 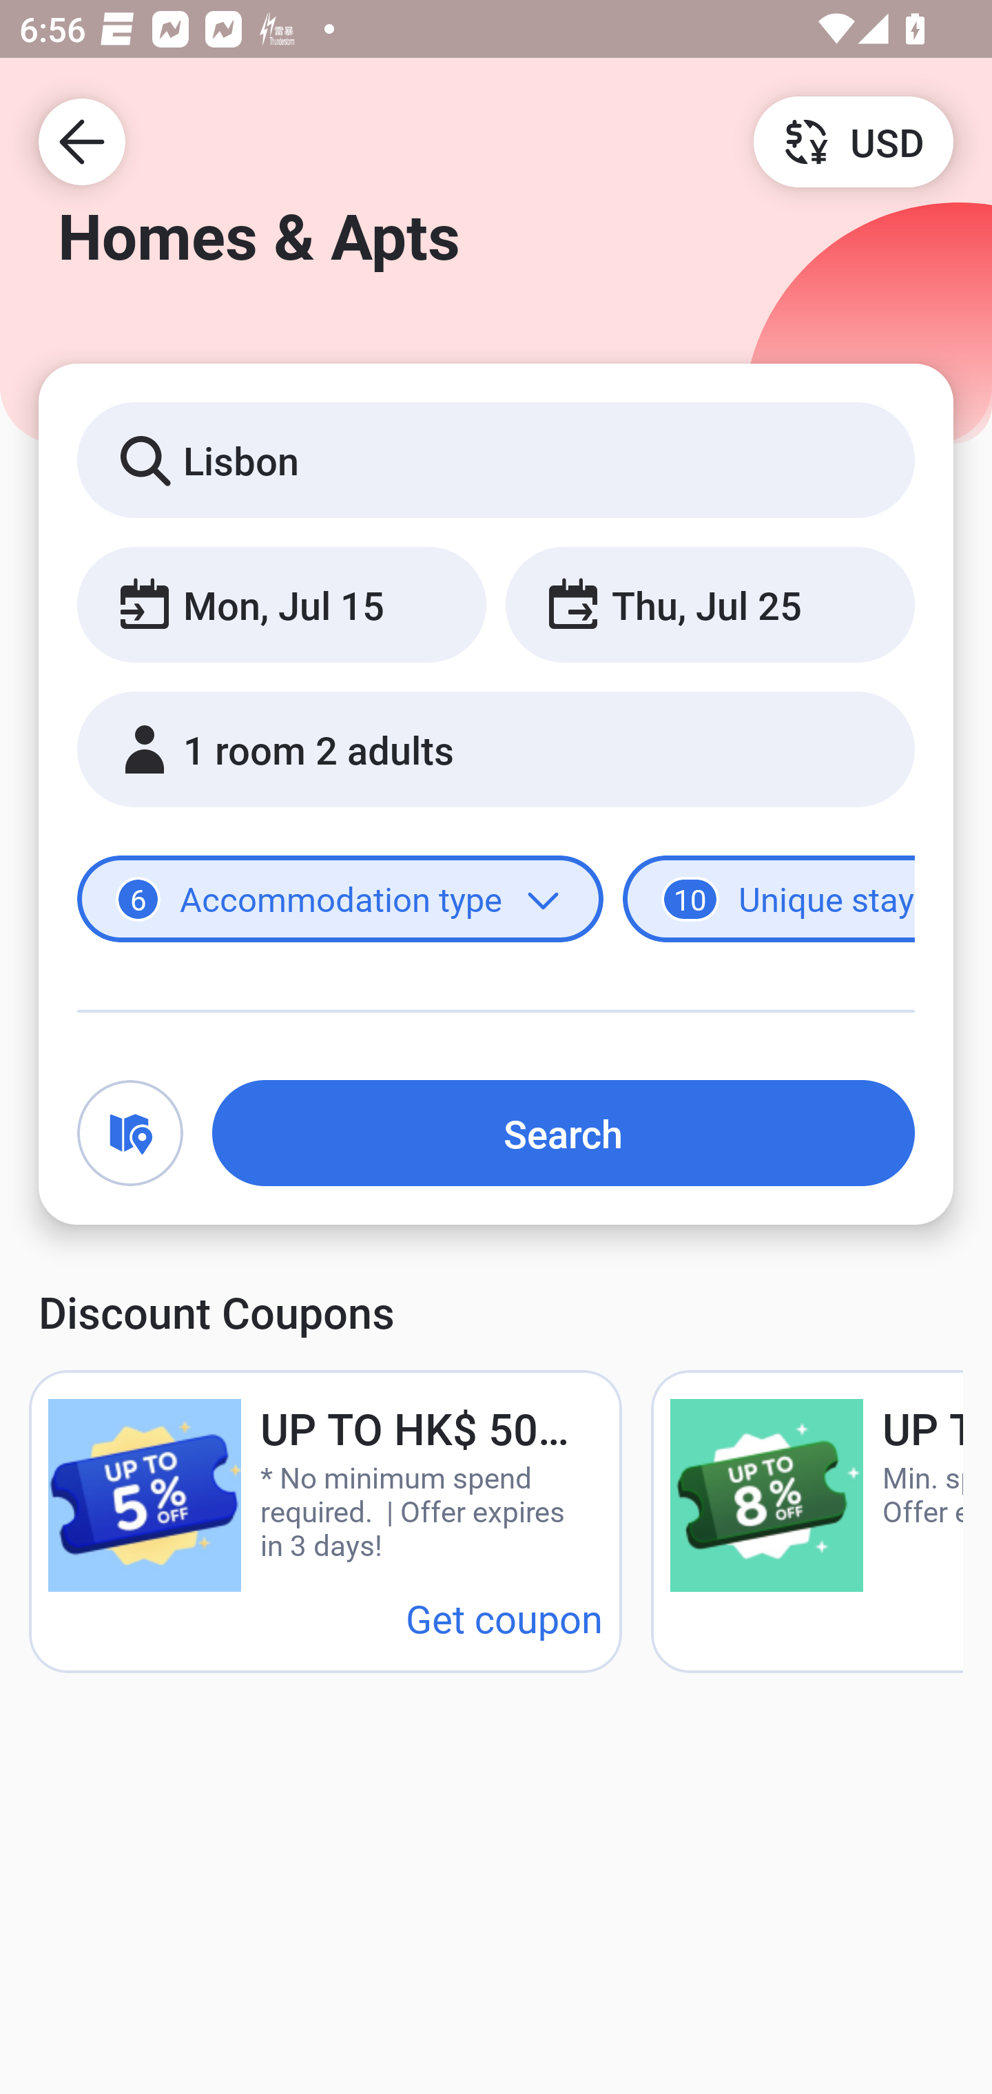 What do you see at coordinates (504, 1617) in the screenshot?
I see `Get coupon` at bounding box center [504, 1617].